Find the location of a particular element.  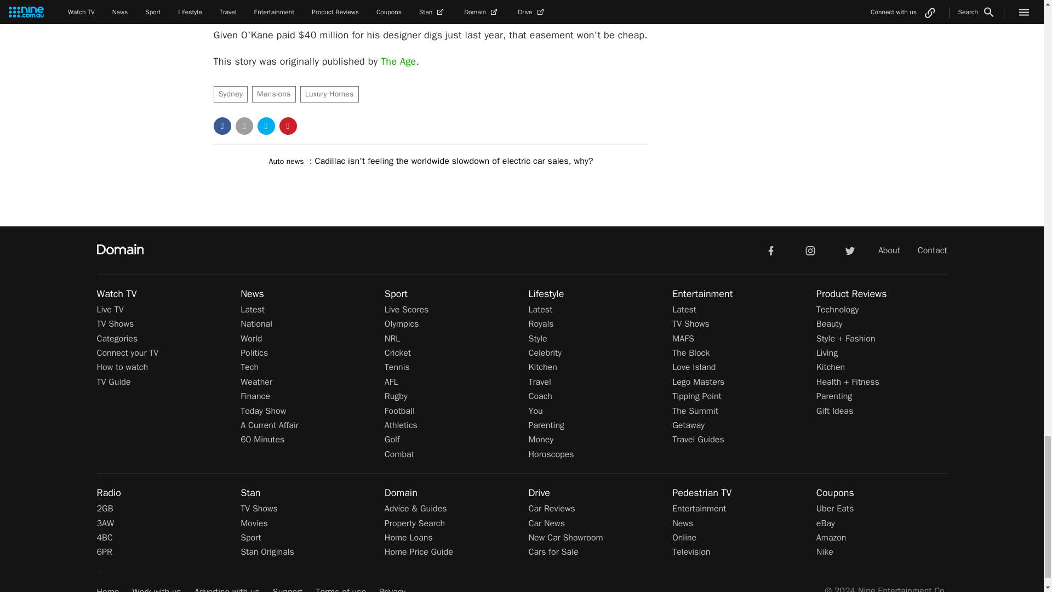

About is located at coordinates (889, 250).